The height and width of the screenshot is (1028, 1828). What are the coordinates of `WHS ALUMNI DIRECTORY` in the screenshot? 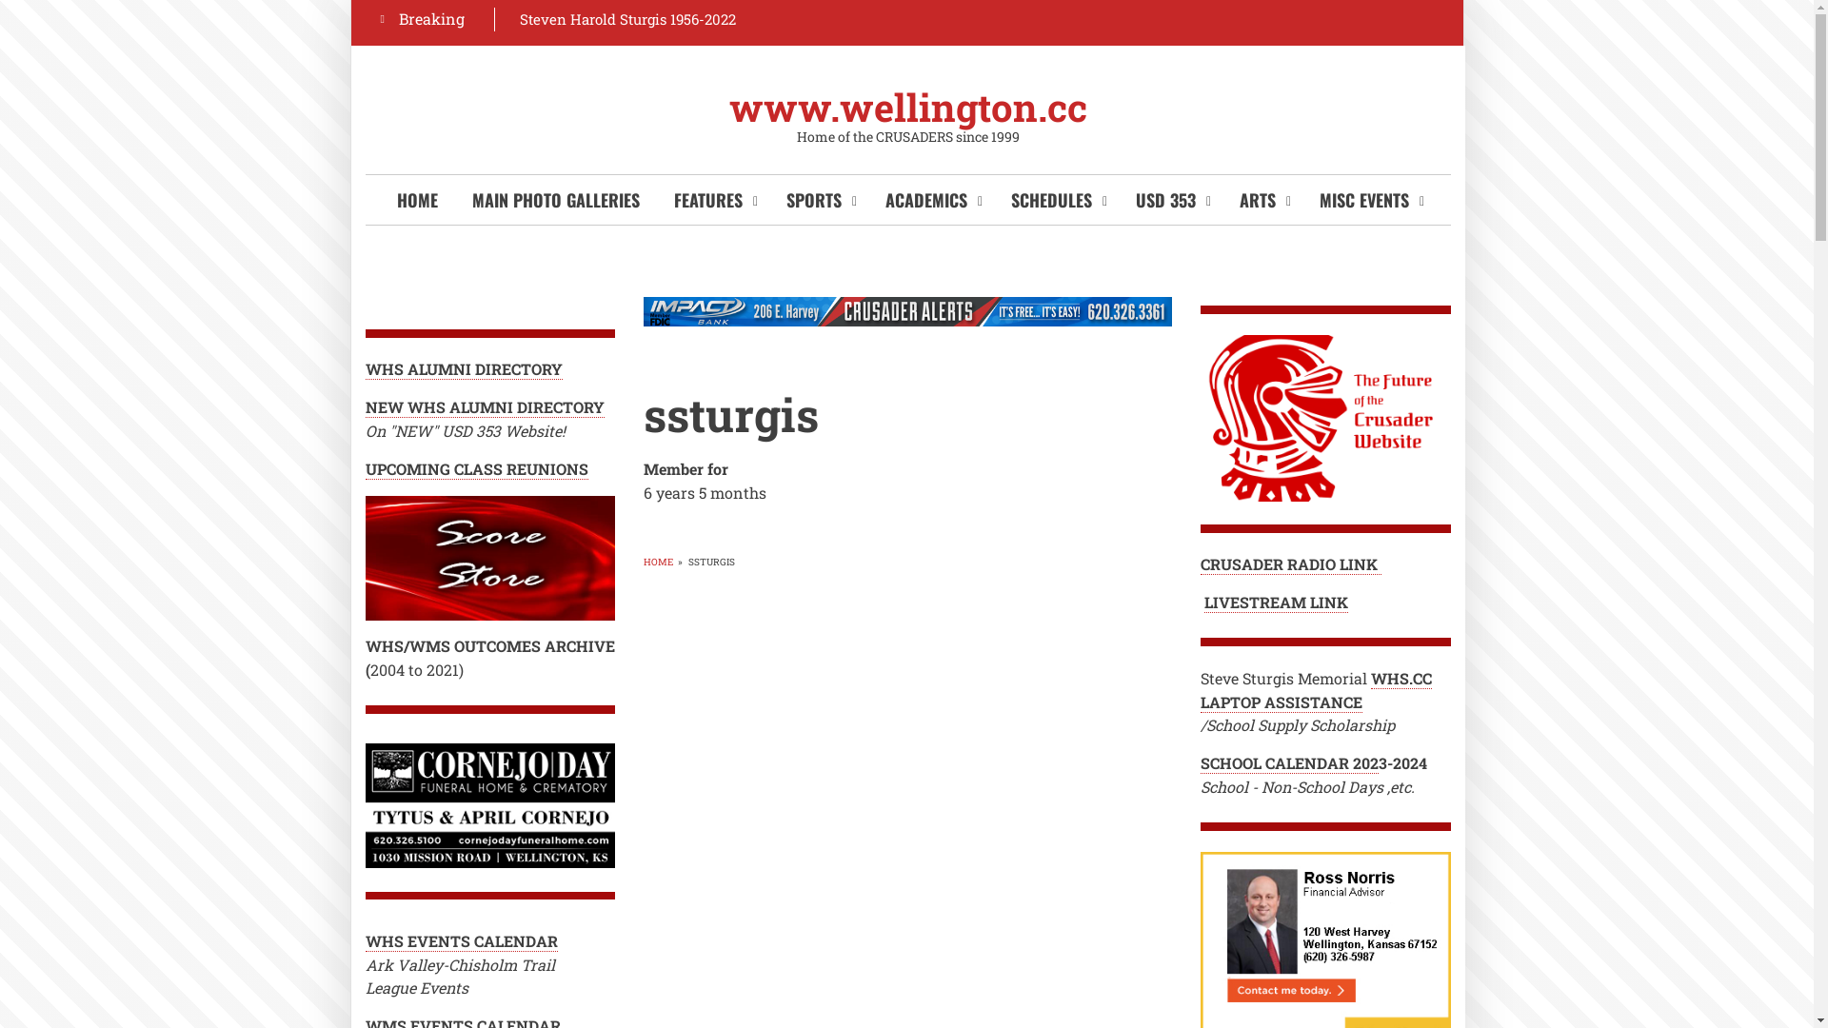 It's located at (465, 369).